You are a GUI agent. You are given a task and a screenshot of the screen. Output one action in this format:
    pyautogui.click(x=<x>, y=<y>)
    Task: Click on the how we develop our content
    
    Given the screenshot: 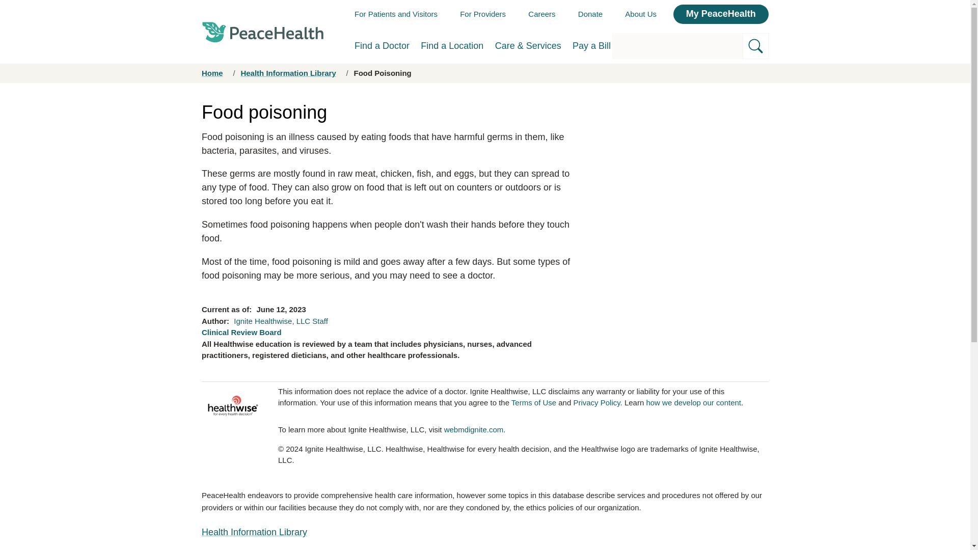 What is the action you would take?
    pyautogui.click(x=693, y=402)
    